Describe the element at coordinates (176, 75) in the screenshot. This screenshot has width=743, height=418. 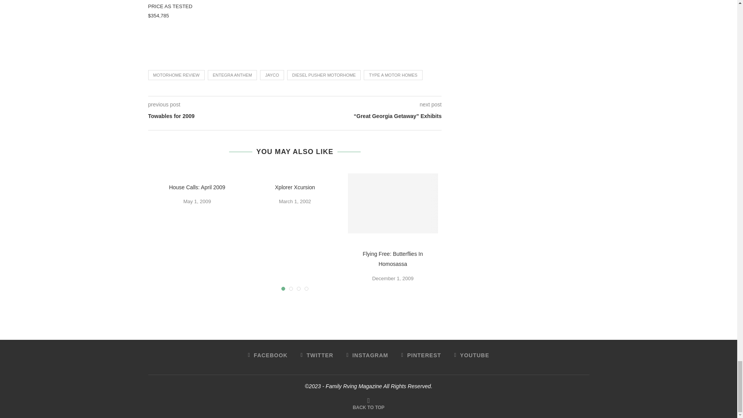
I see `MOTORHOME REVIEW` at that location.